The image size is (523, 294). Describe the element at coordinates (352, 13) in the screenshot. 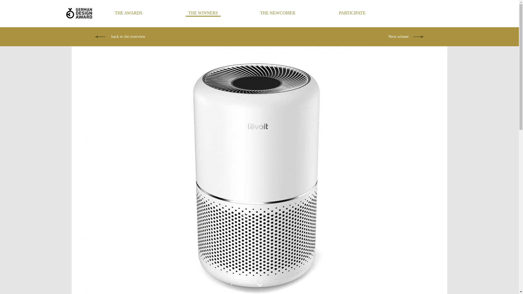

I see `PARTICIPATE` at that location.